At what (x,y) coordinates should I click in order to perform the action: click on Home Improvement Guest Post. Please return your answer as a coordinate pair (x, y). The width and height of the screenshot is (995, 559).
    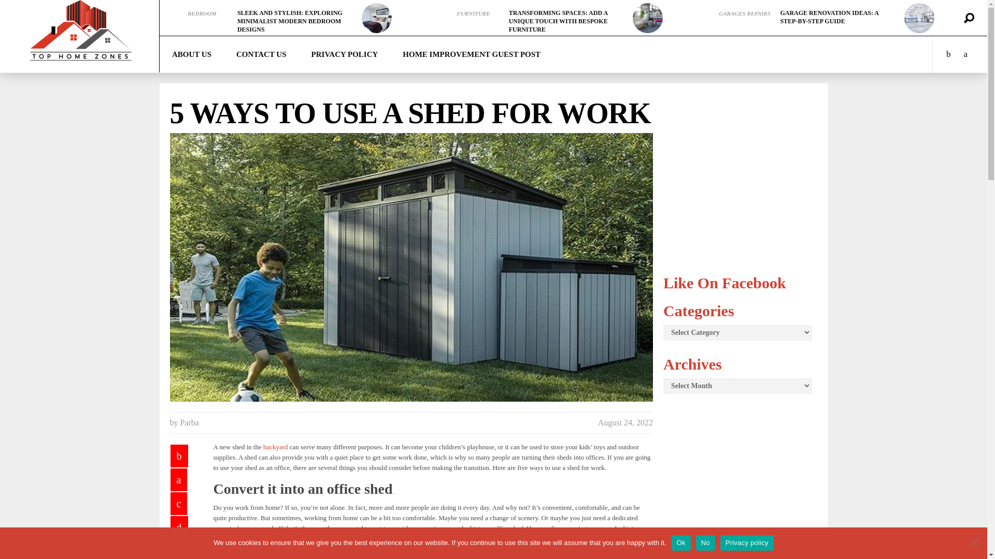
    Looking at the image, I should click on (472, 54).